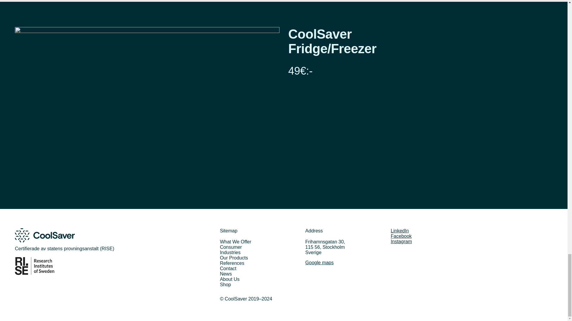  What do you see at coordinates (232, 263) in the screenshot?
I see `References` at bounding box center [232, 263].